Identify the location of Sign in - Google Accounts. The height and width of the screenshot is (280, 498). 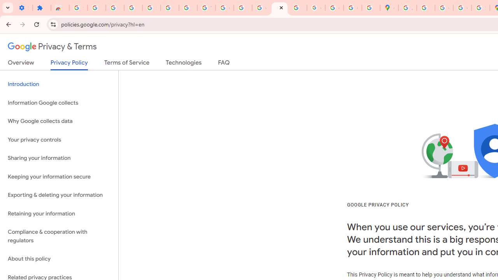
(78, 8).